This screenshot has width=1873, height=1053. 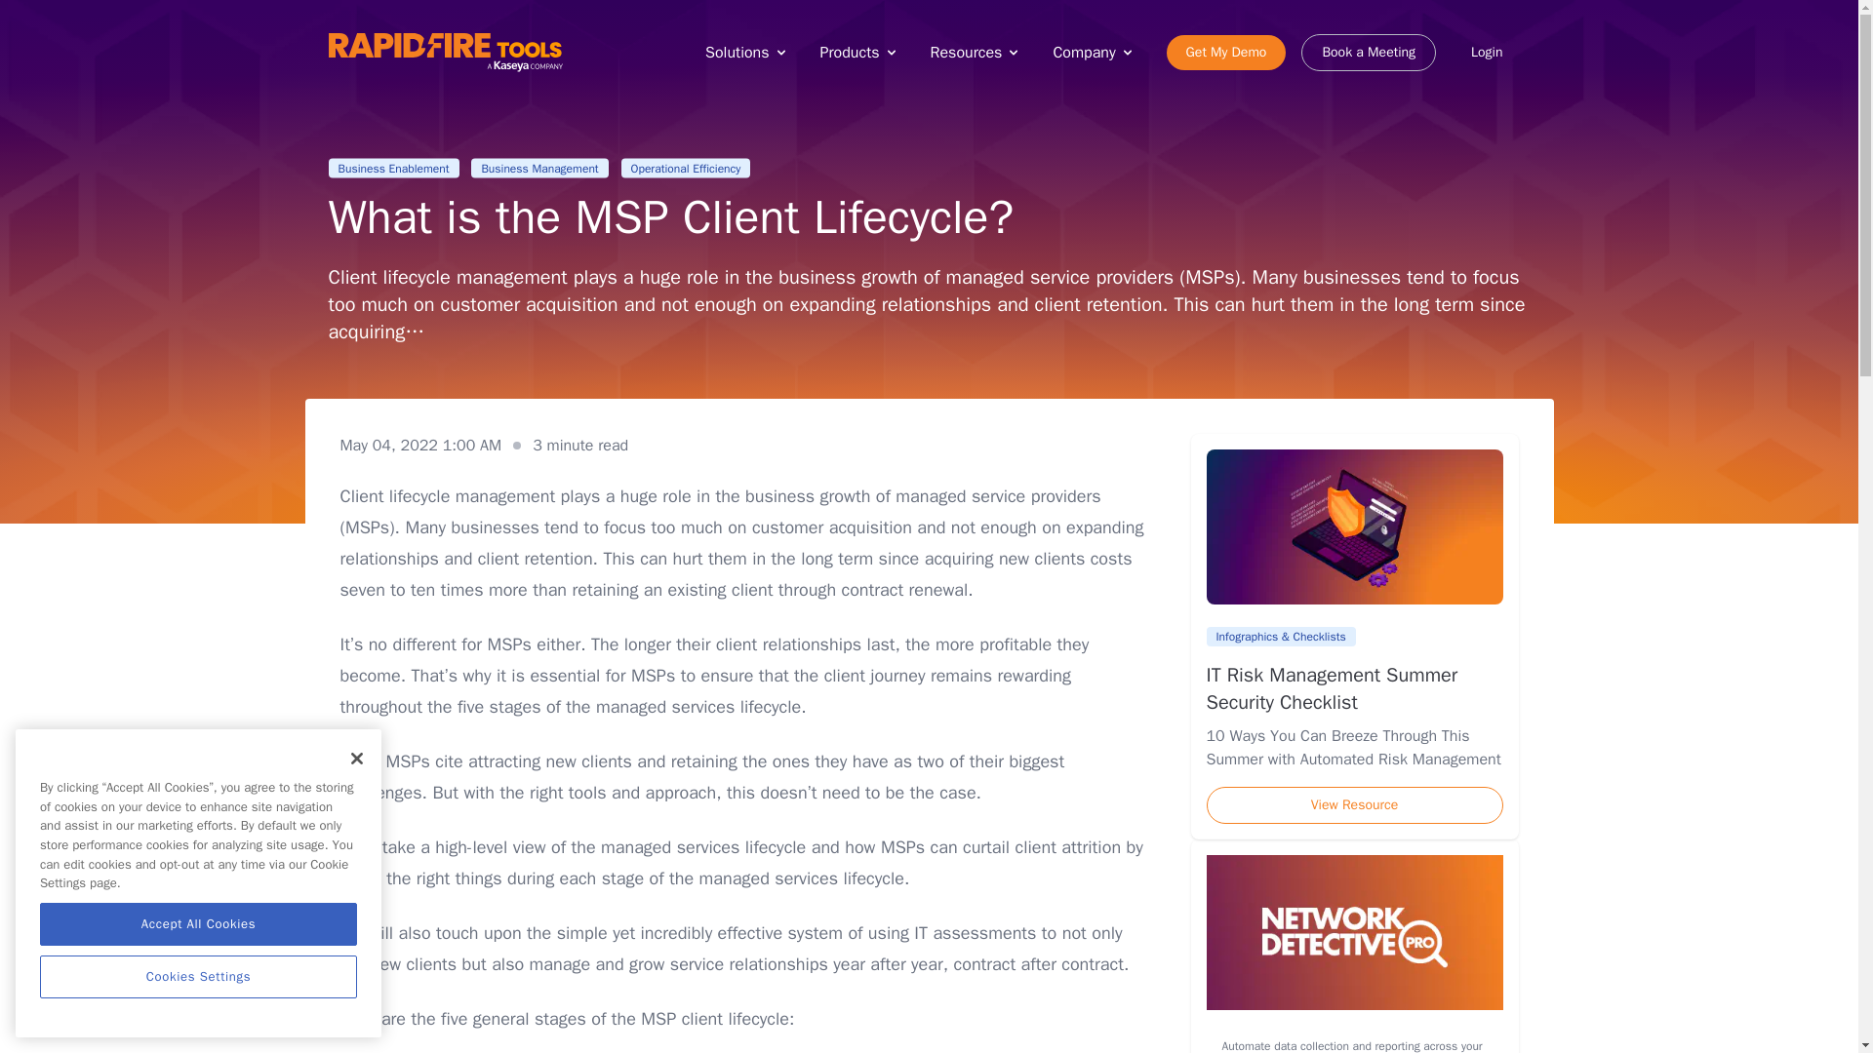 What do you see at coordinates (1227, 53) in the screenshot?
I see `Get My Demo` at bounding box center [1227, 53].